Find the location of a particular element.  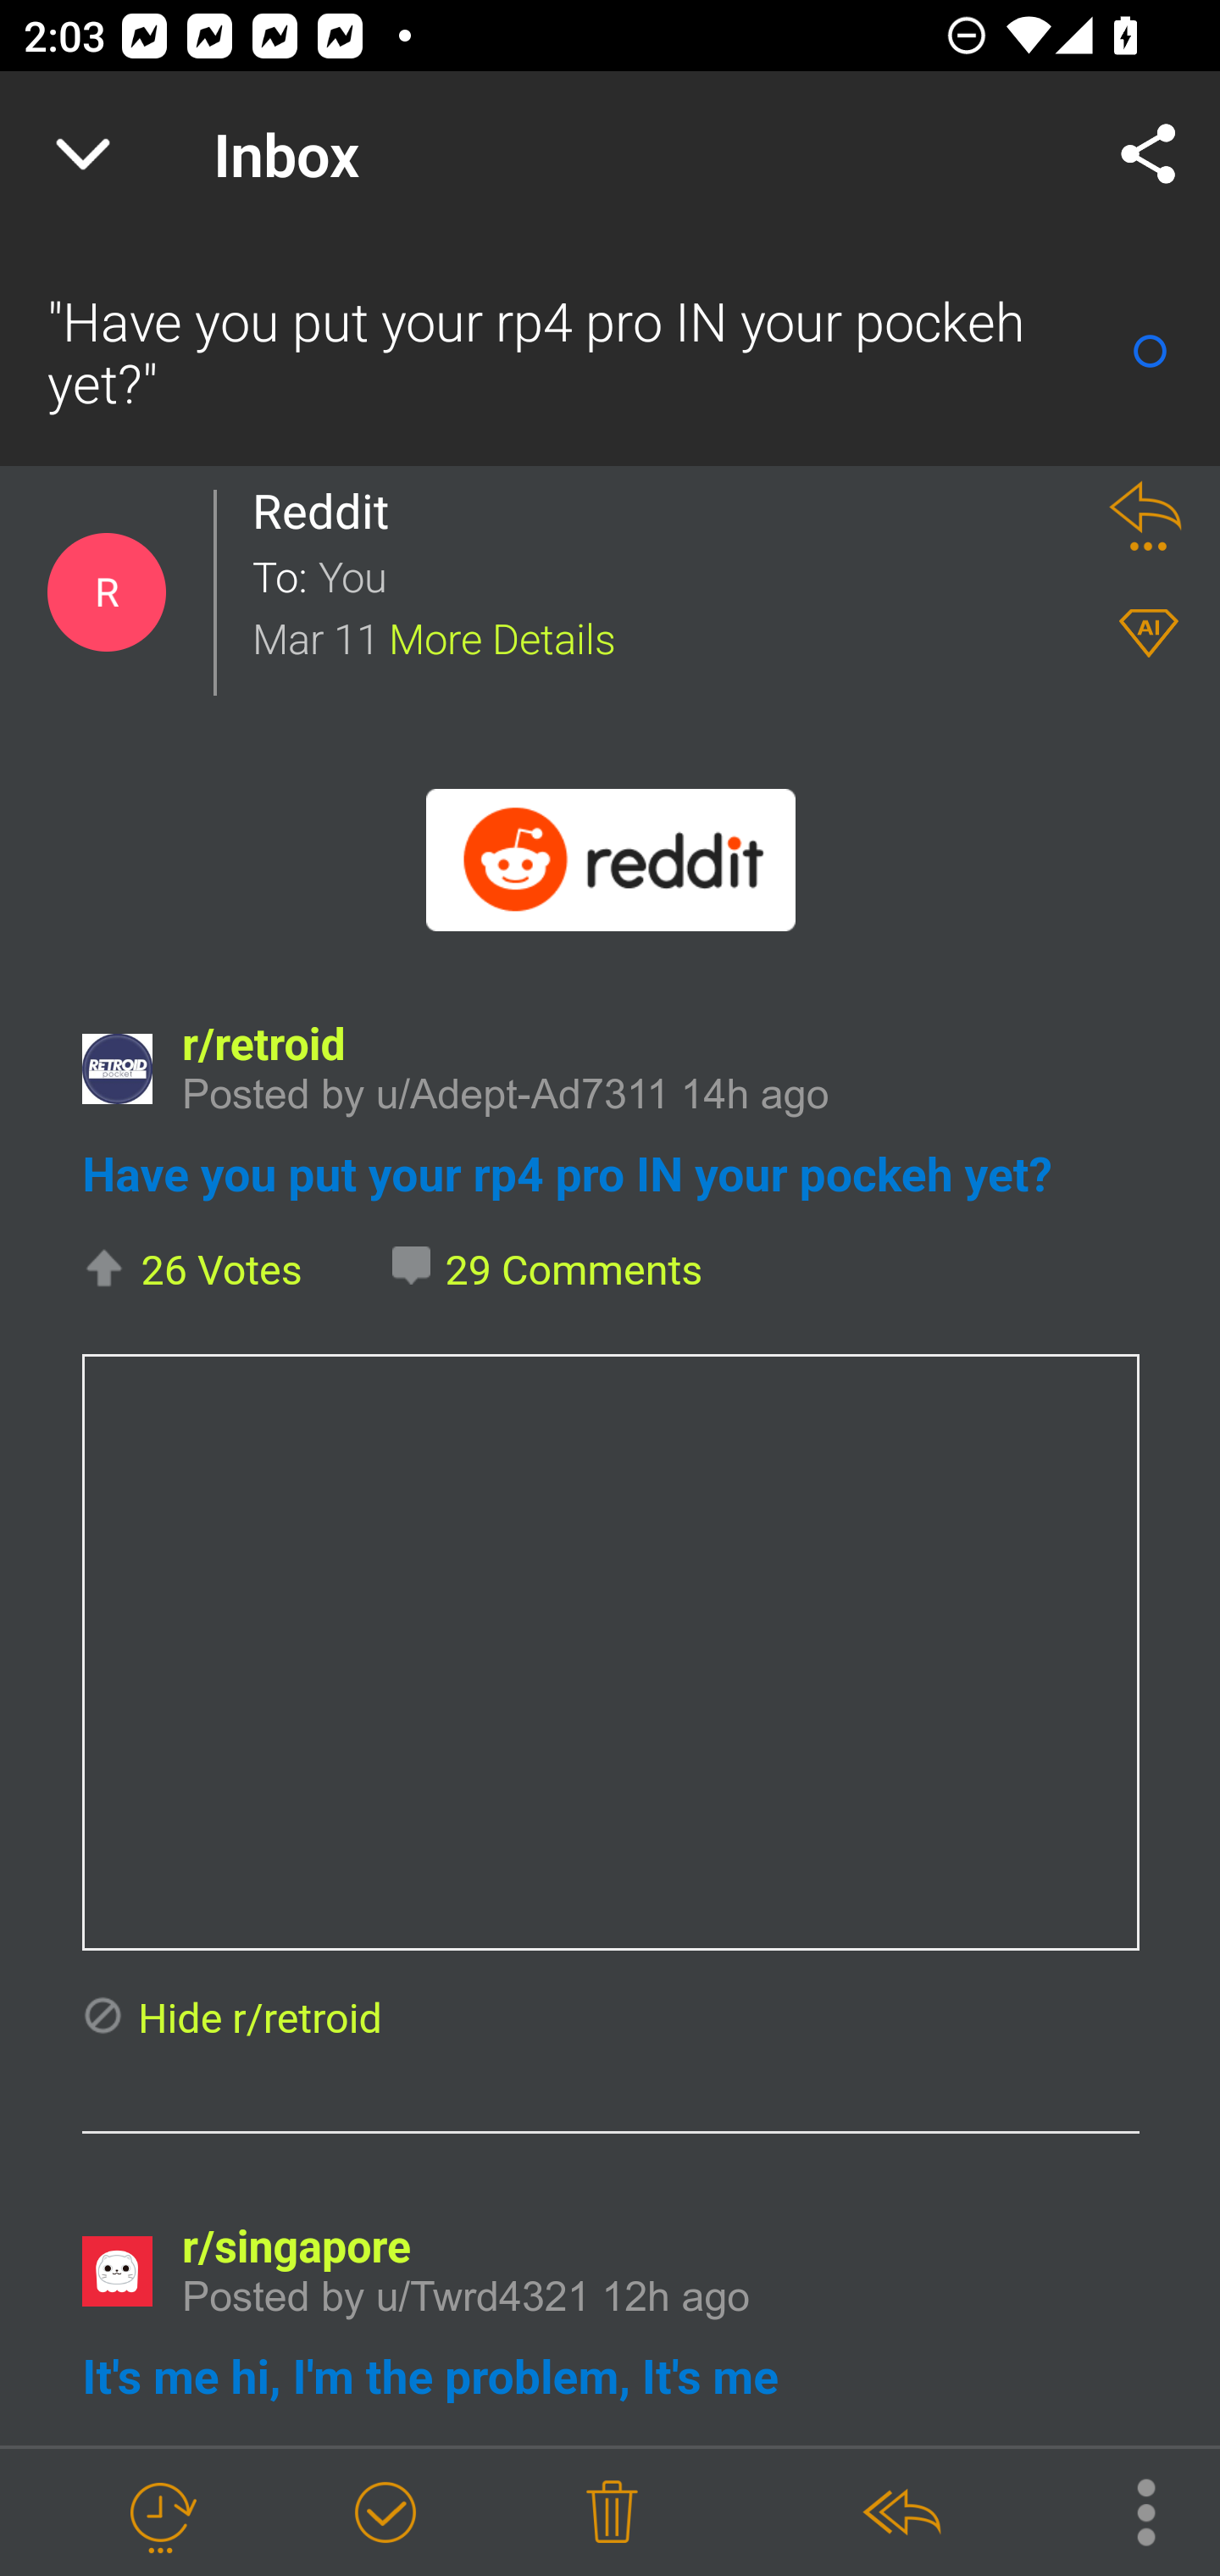

26 Votes is located at coordinates (191, 1271).